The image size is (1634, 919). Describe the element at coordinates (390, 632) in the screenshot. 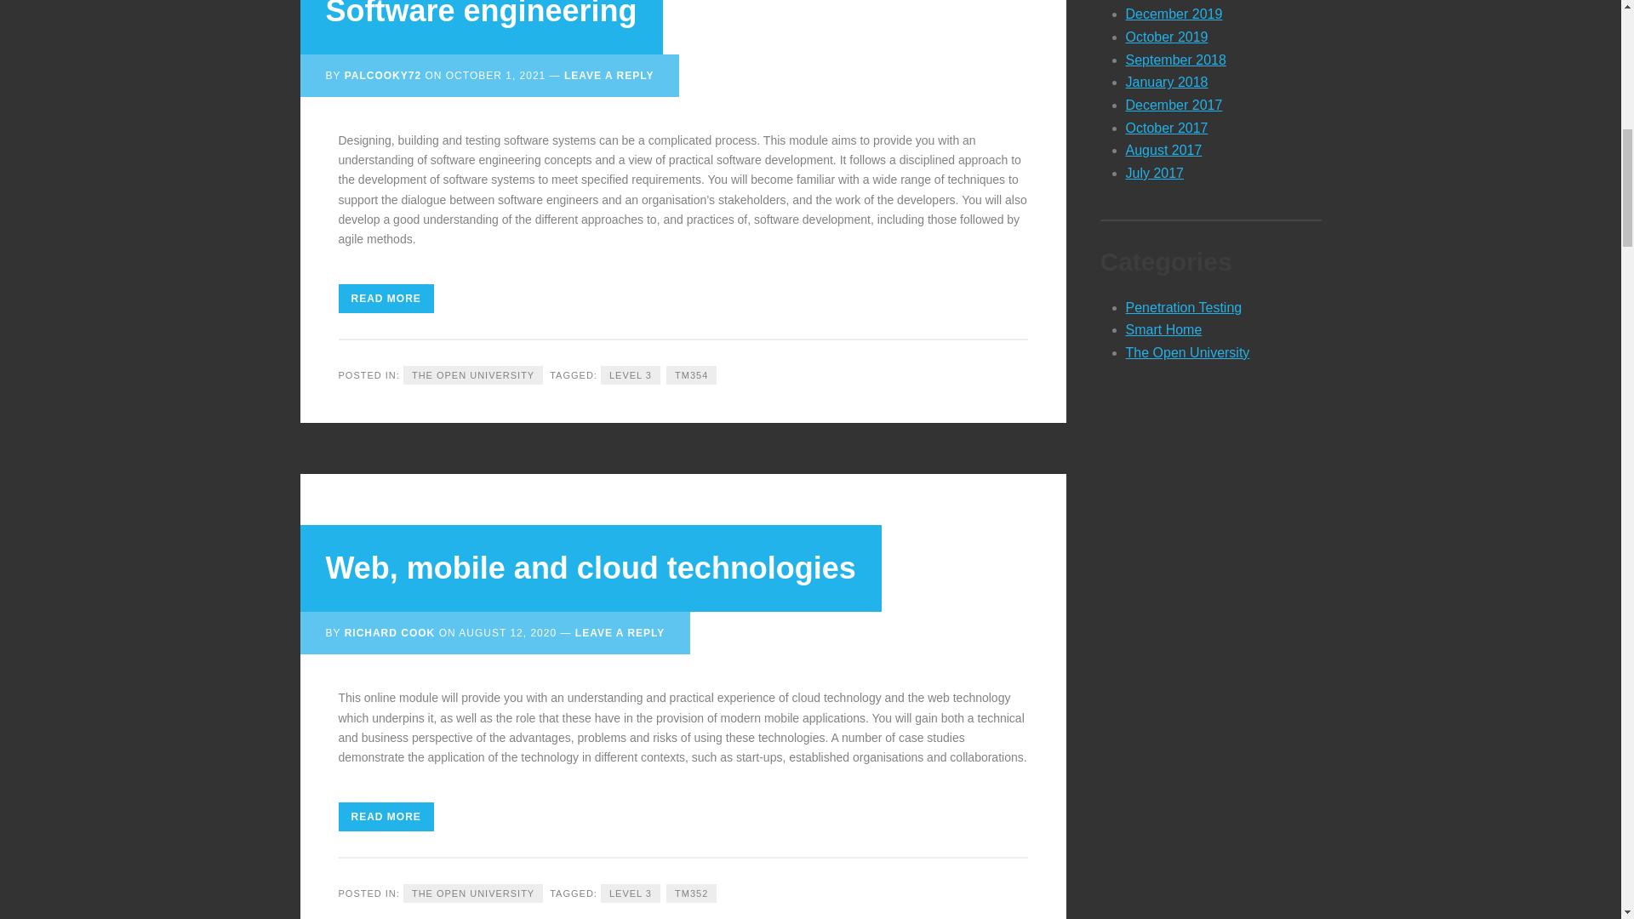

I see `RICHARD COOK` at that location.